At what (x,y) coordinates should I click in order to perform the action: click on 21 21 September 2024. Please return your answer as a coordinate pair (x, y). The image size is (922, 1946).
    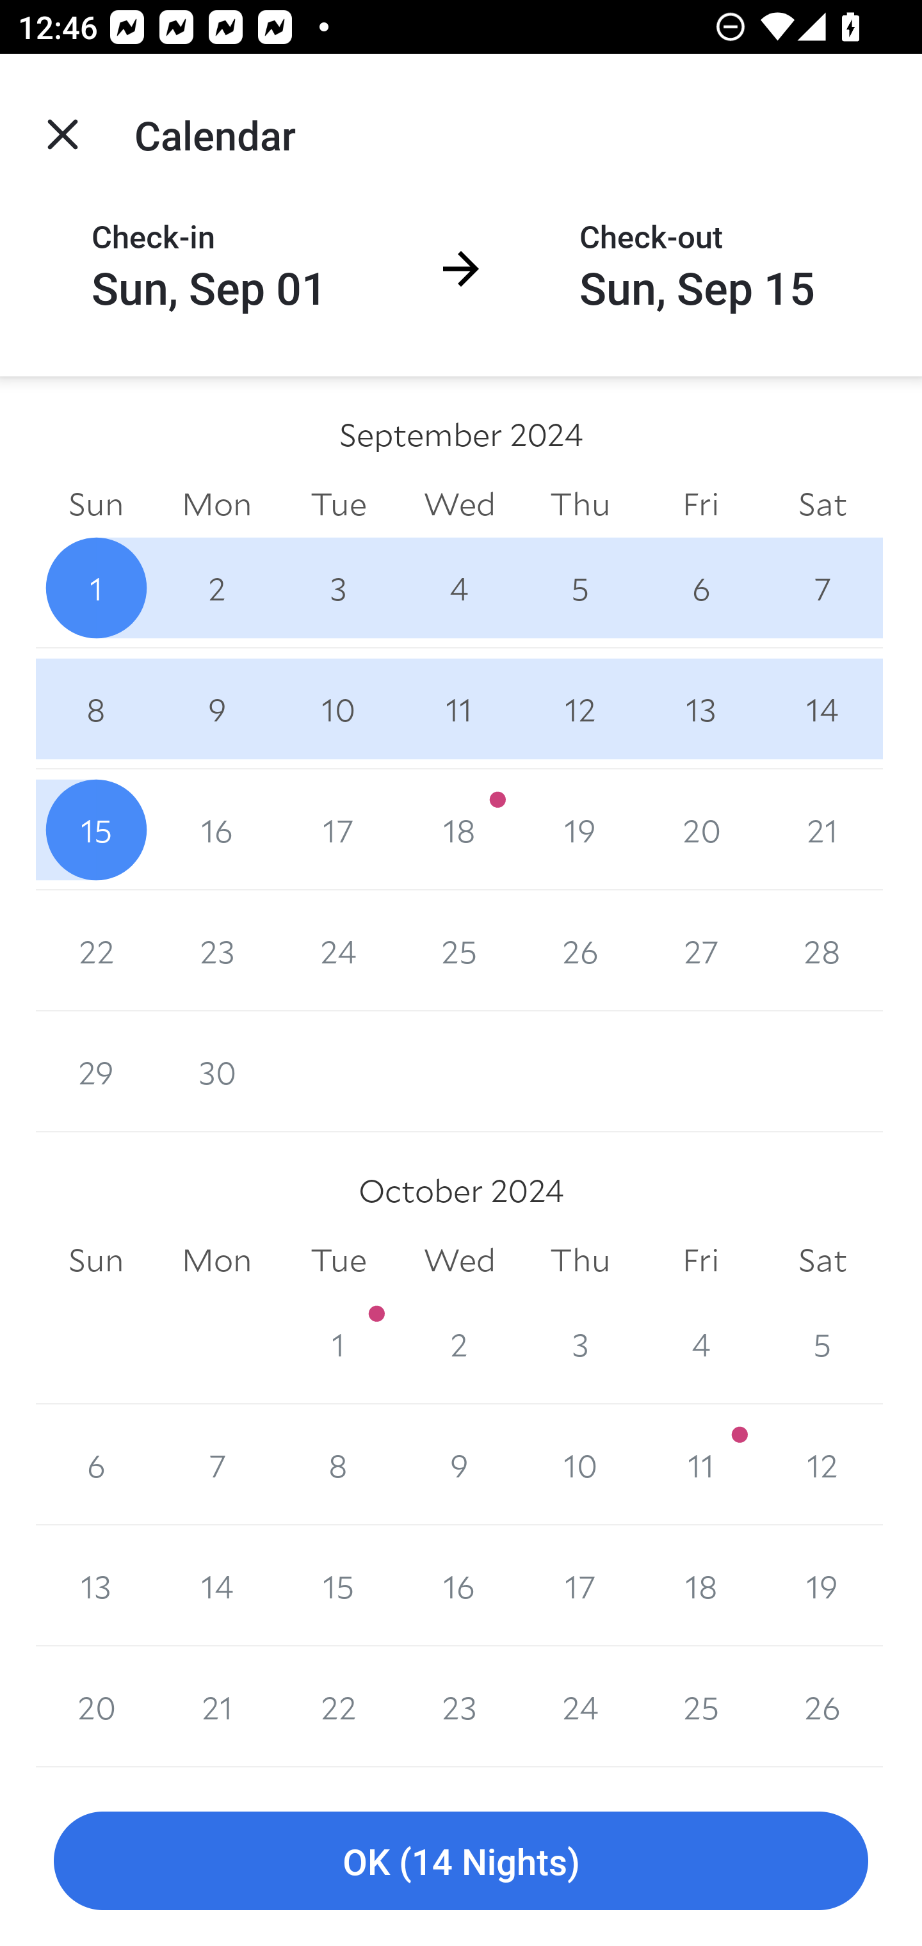
    Looking at the image, I should click on (822, 830).